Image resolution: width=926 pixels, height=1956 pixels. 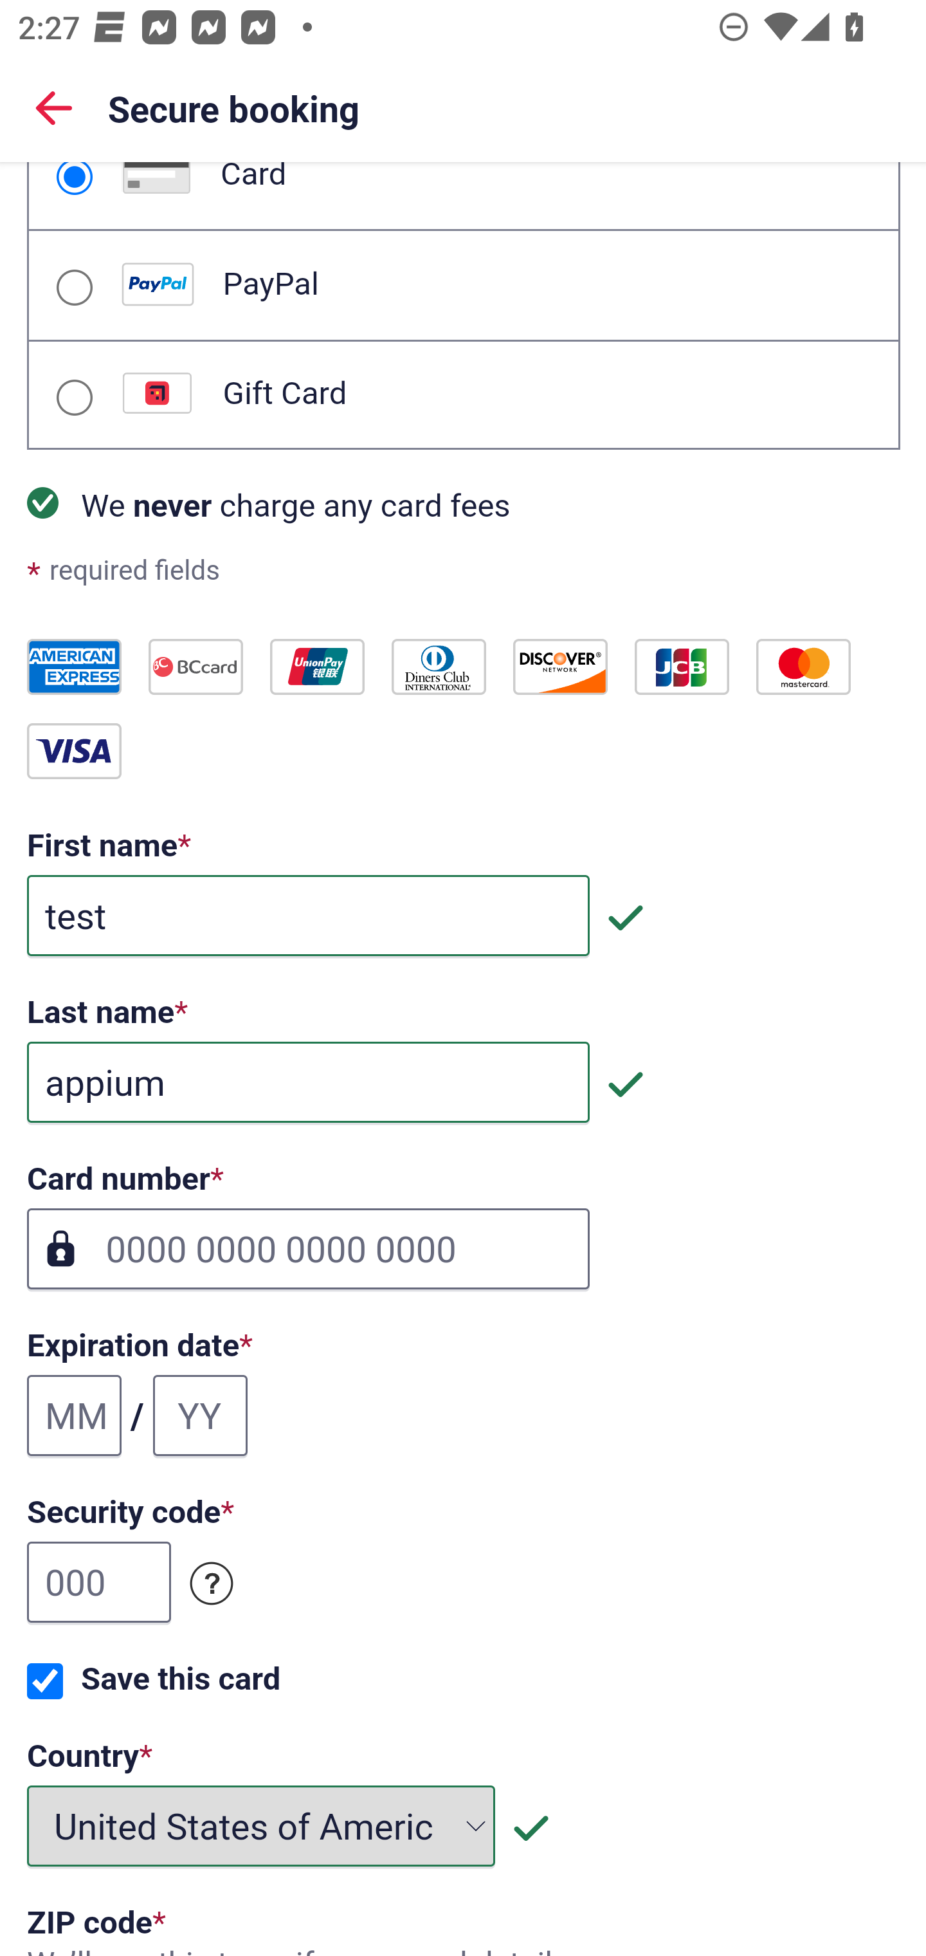 What do you see at coordinates (73, 287) in the screenshot?
I see `PayPal` at bounding box center [73, 287].